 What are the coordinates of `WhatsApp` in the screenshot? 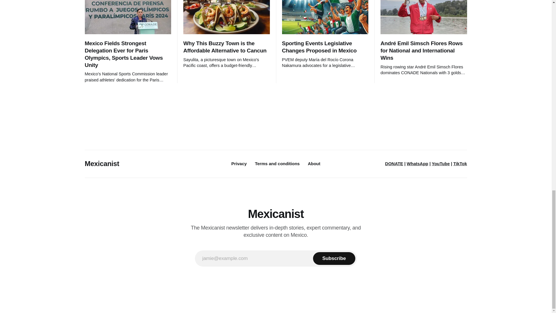 It's located at (418, 163).